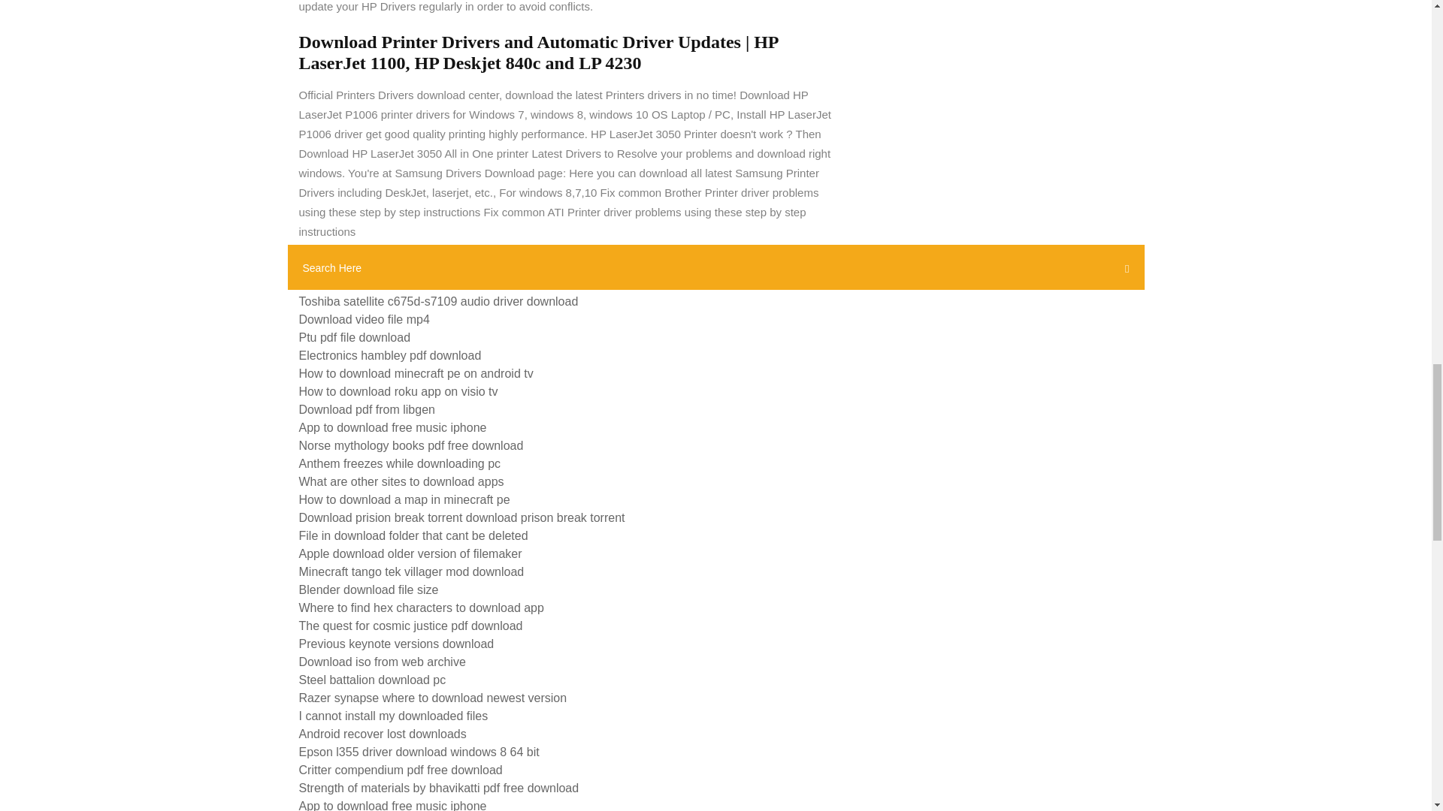  What do you see at coordinates (412, 571) in the screenshot?
I see `Minecraft tango tek villager mod download` at bounding box center [412, 571].